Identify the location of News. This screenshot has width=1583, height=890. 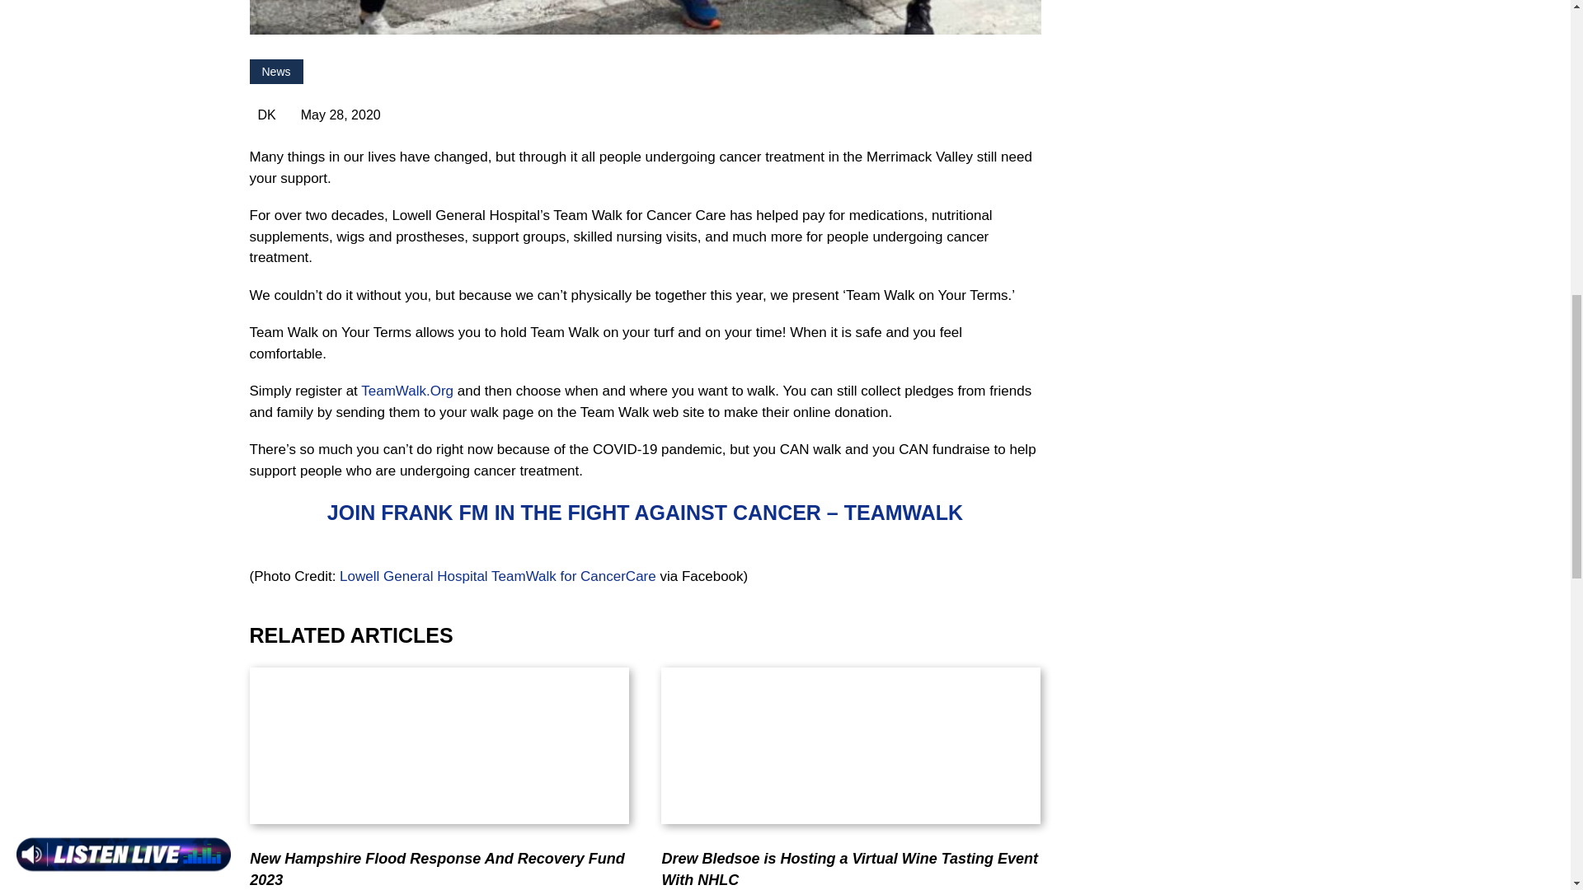
(275, 71).